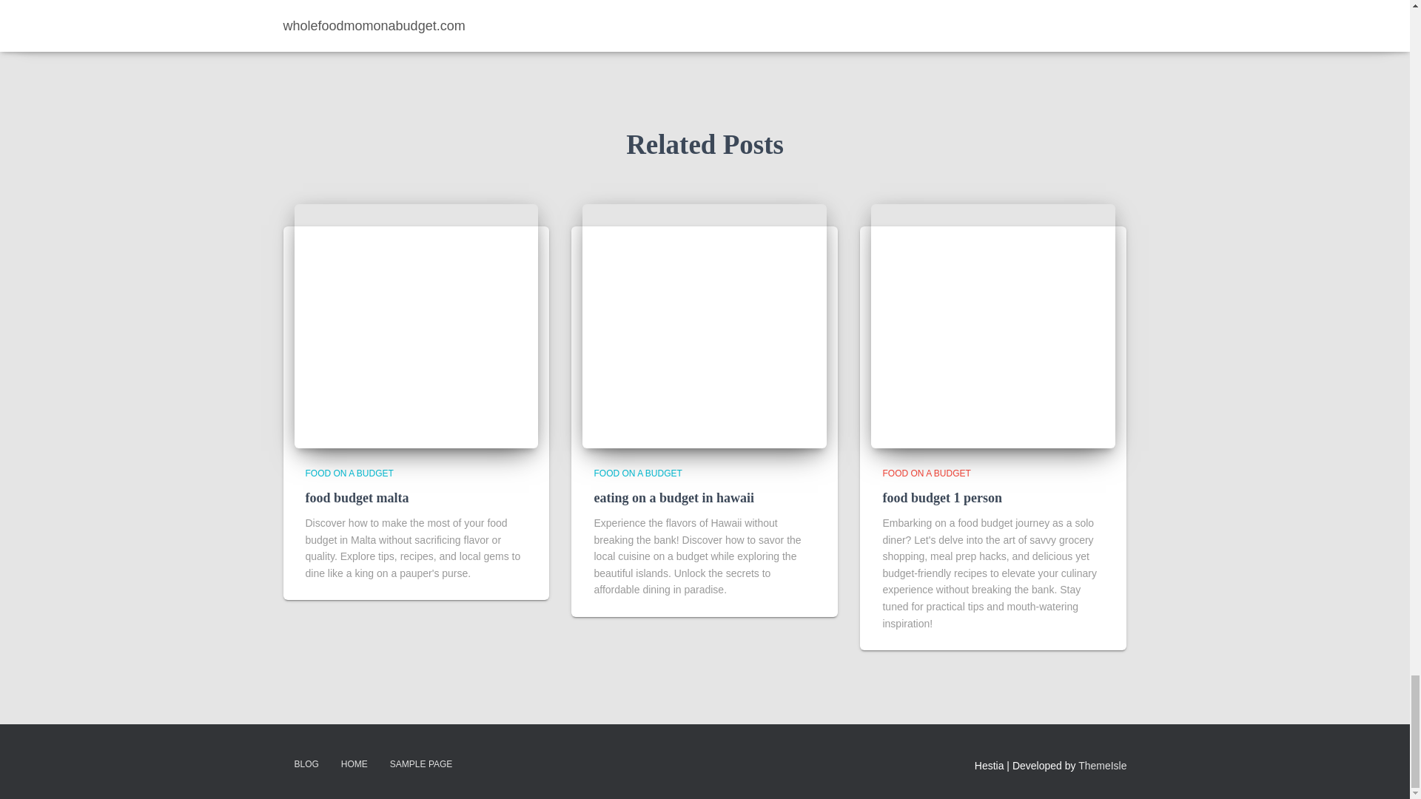 This screenshot has height=799, width=1421. Describe the element at coordinates (705, 326) in the screenshot. I see `eating on a budget in hawaii` at that location.